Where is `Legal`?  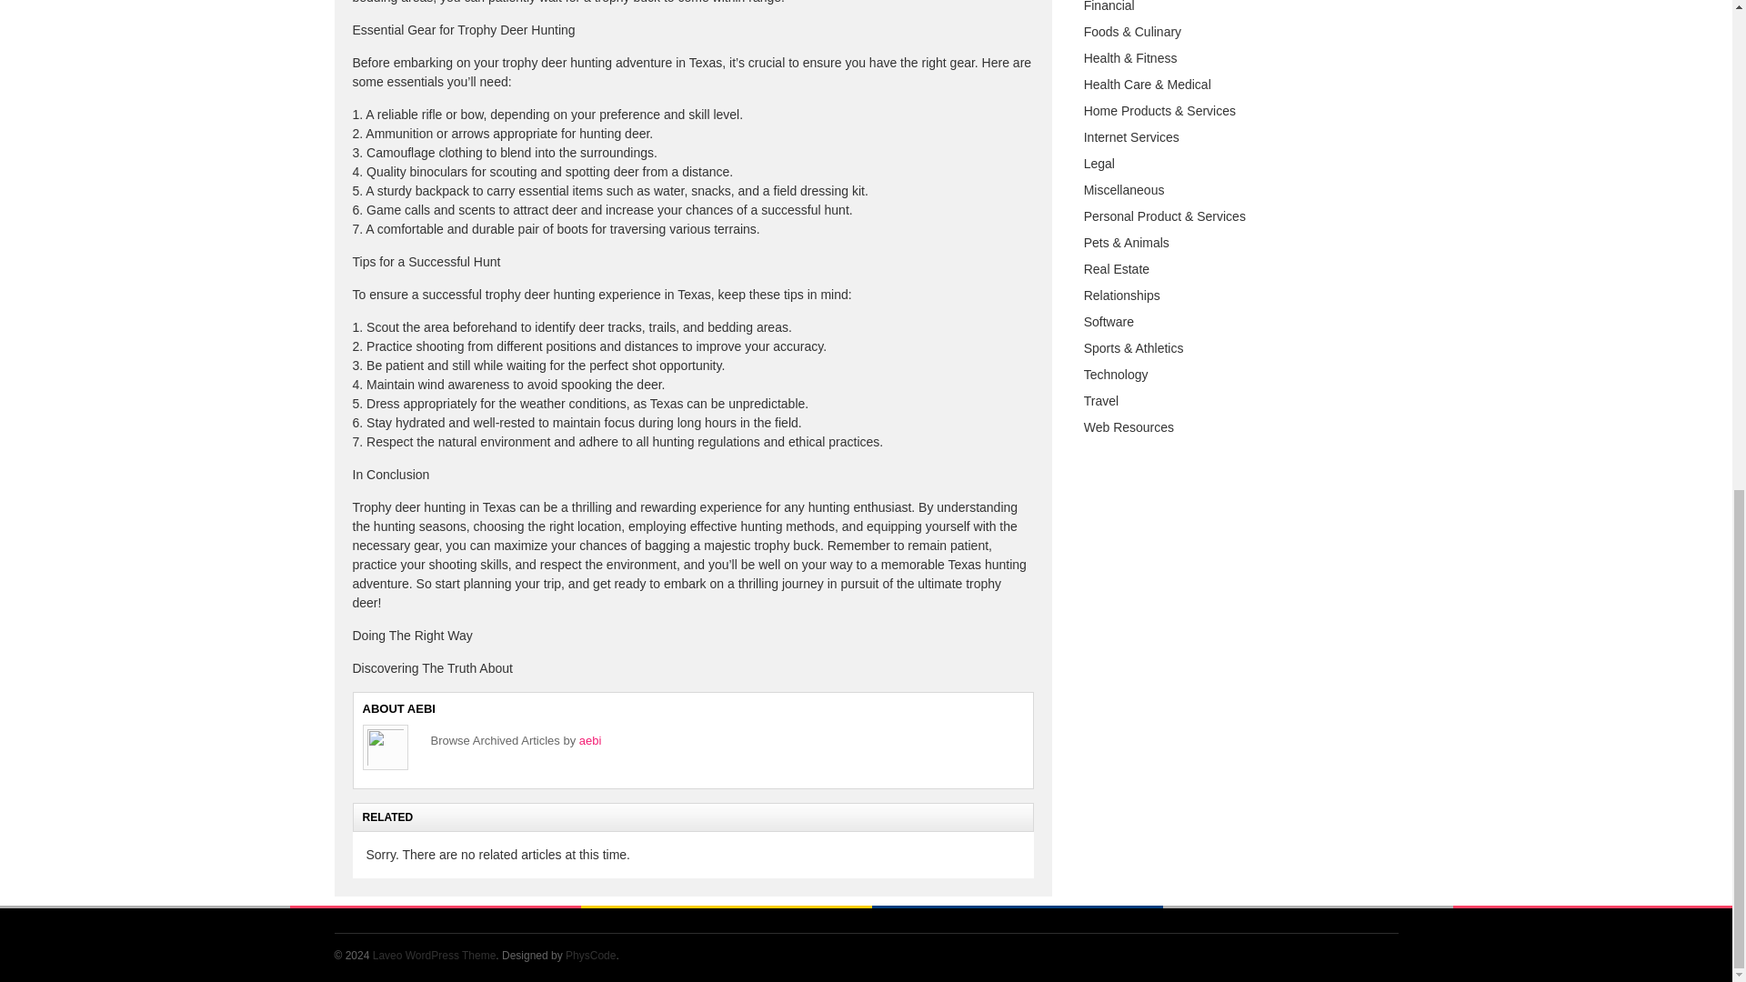
Legal is located at coordinates (1099, 163).